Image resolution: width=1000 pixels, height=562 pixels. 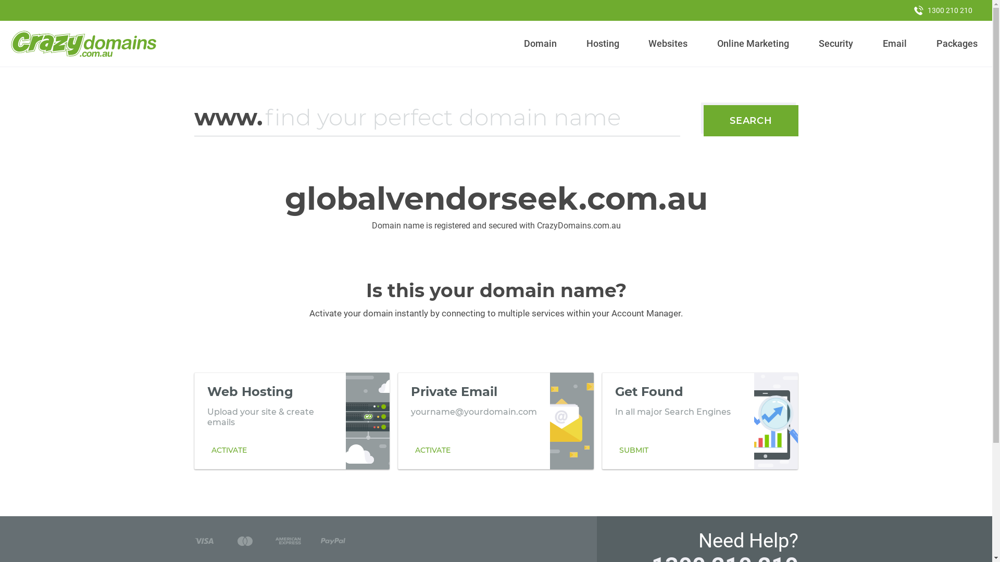 I want to click on Websites, so click(x=668, y=44).